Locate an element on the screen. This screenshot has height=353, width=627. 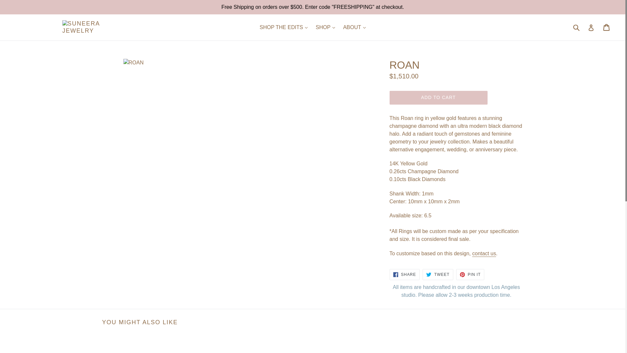
Tweet on Twitter is located at coordinates (438, 275).